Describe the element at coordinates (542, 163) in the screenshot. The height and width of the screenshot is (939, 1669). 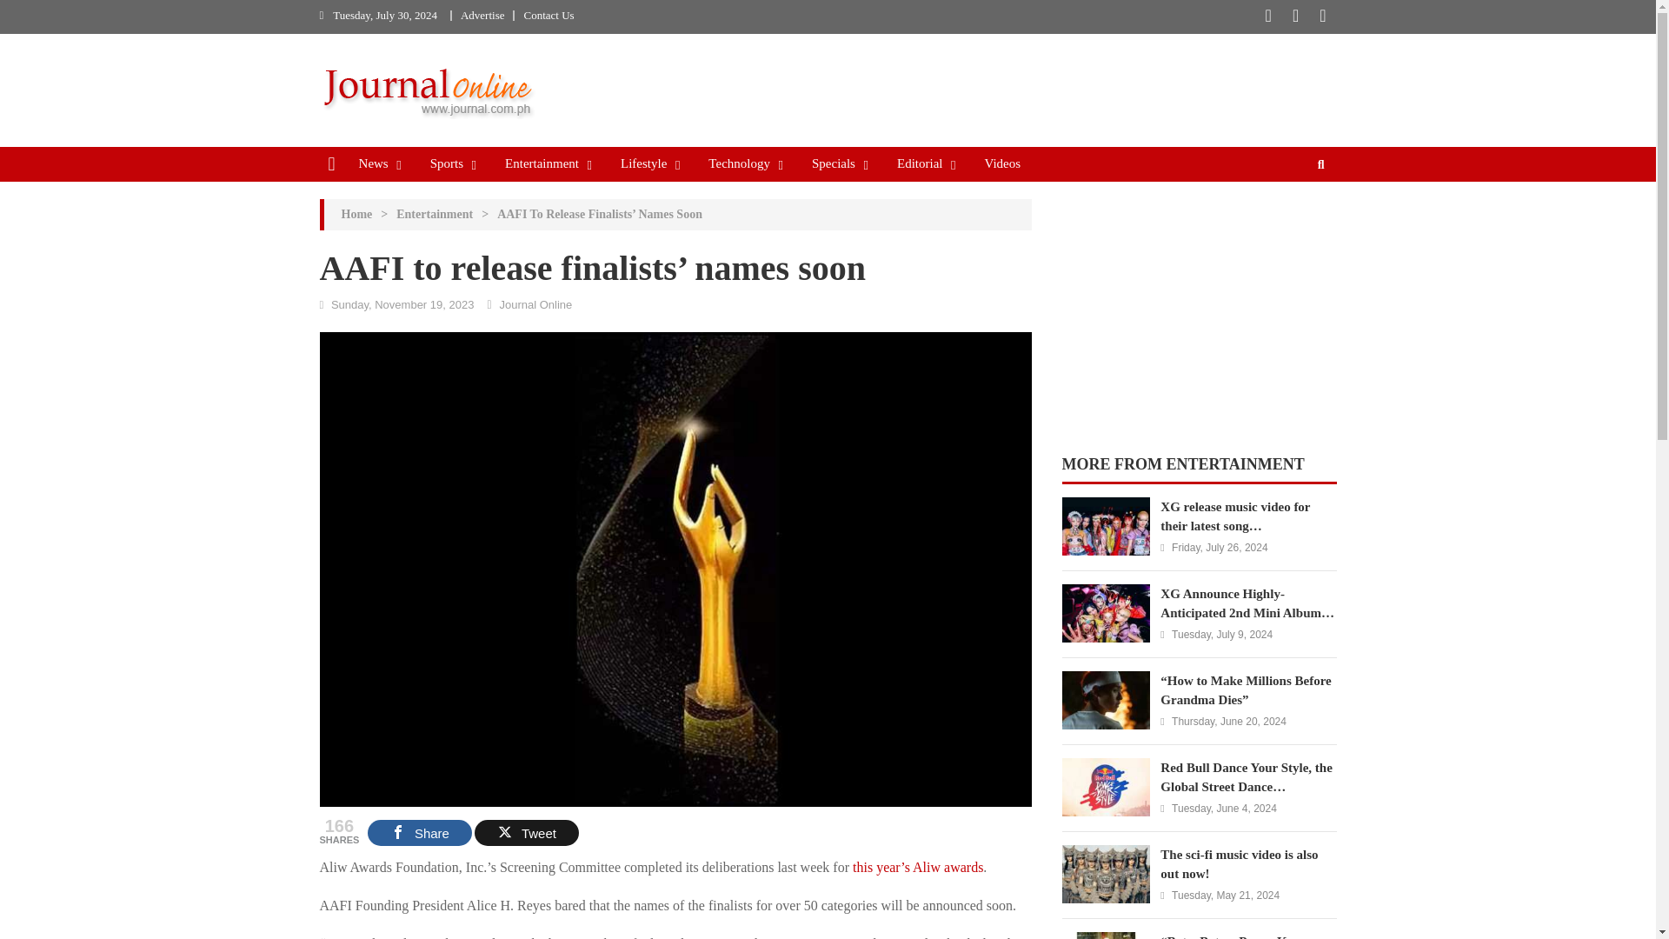
I see `Entertainment` at that location.